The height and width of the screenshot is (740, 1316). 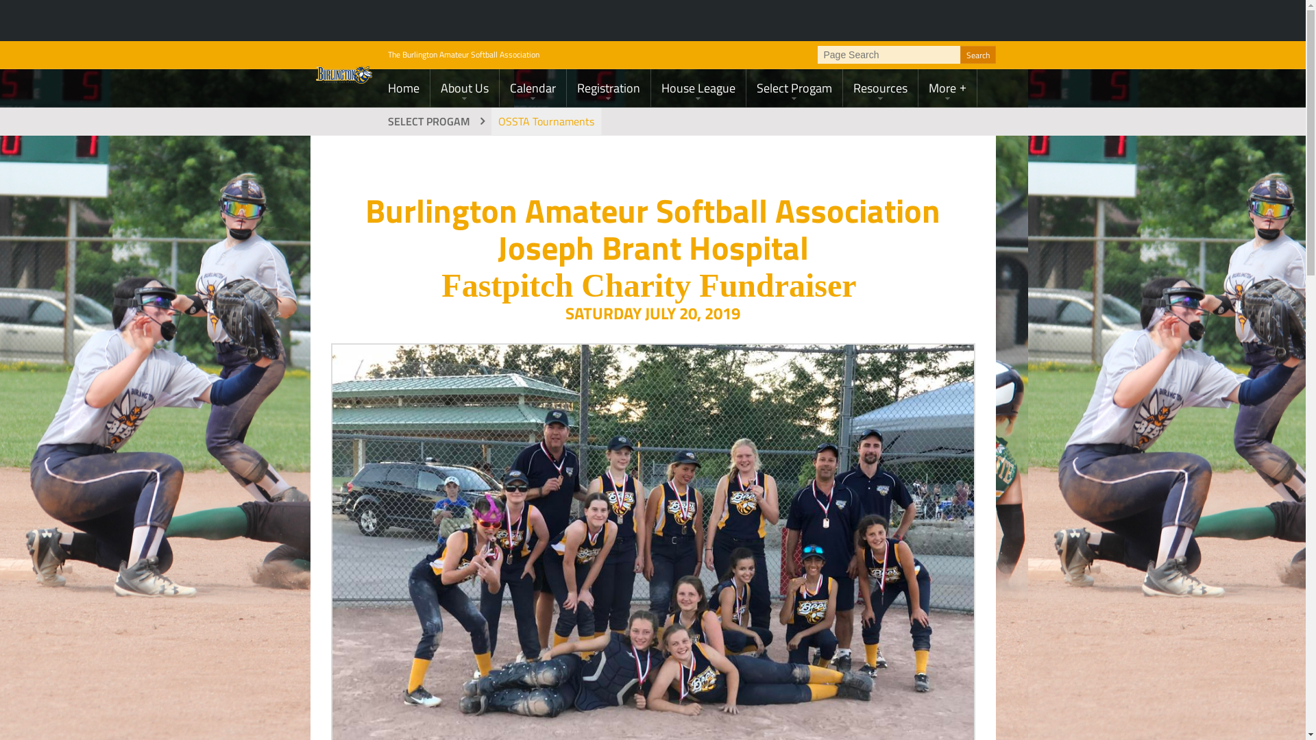 What do you see at coordinates (880, 88) in the screenshot?
I see `Resources` at bounding box center [880, 88].